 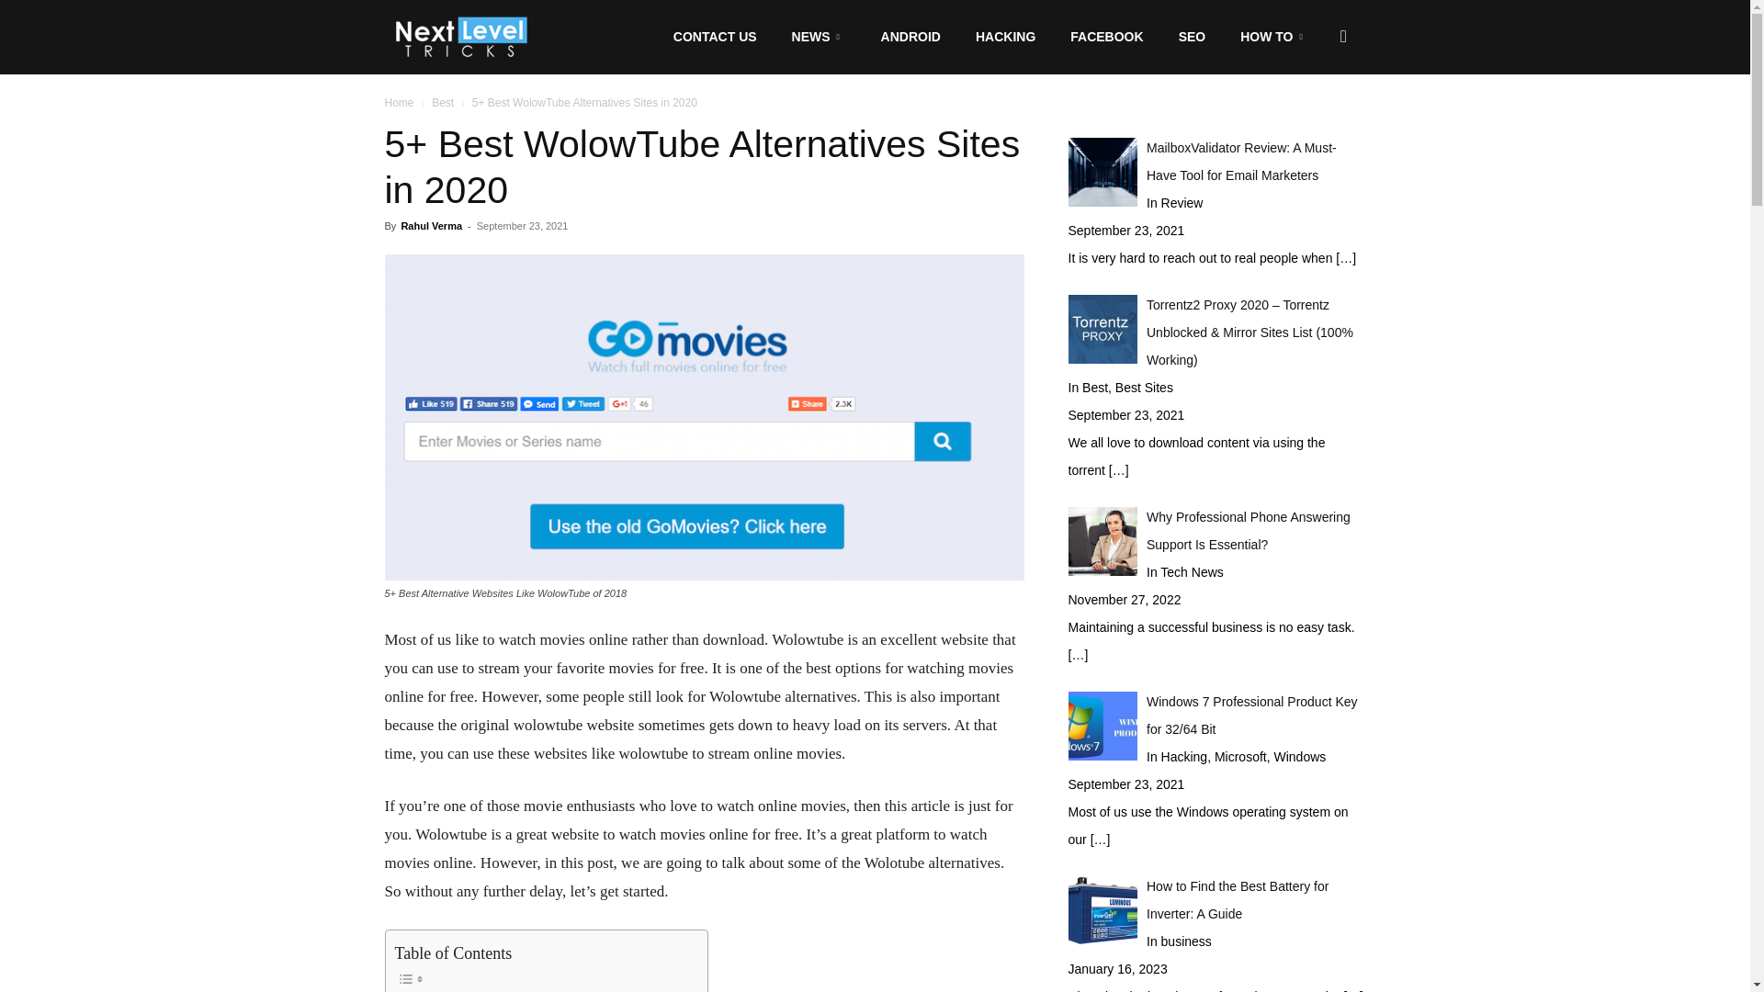 What do you see at coordinates (715, 37) in the screenshot?
I see `CONTACT US` at bounding box center [715, 37].